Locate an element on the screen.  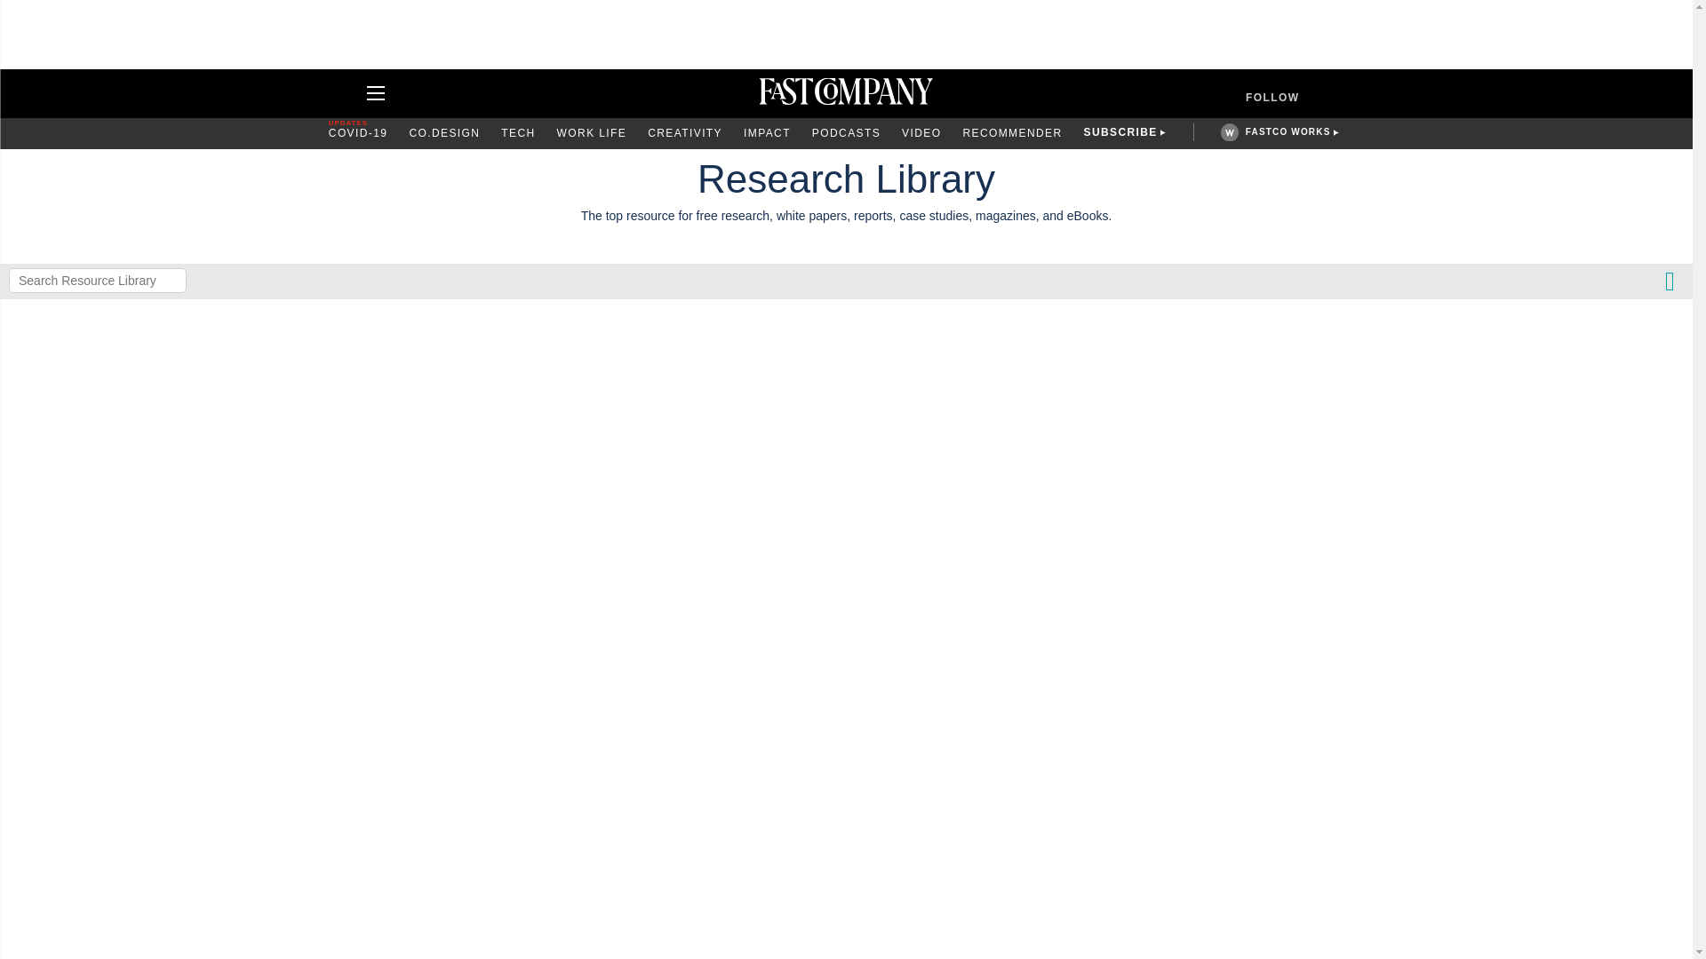
Recommender is located at coordinates (1011, 133).